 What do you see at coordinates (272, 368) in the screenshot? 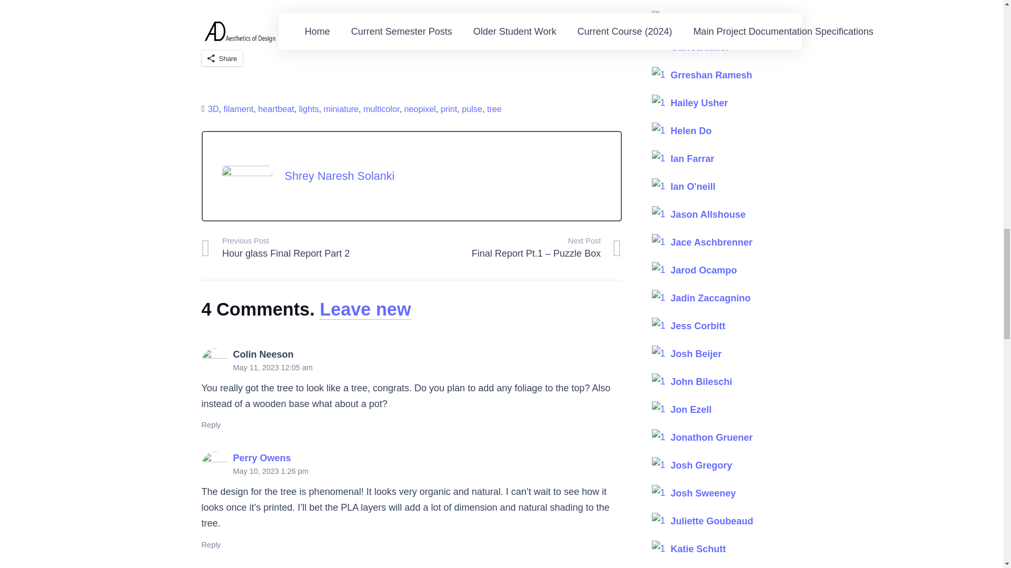
I see `May 11, 2023 12:05 am` at bounding box center [272, 368].